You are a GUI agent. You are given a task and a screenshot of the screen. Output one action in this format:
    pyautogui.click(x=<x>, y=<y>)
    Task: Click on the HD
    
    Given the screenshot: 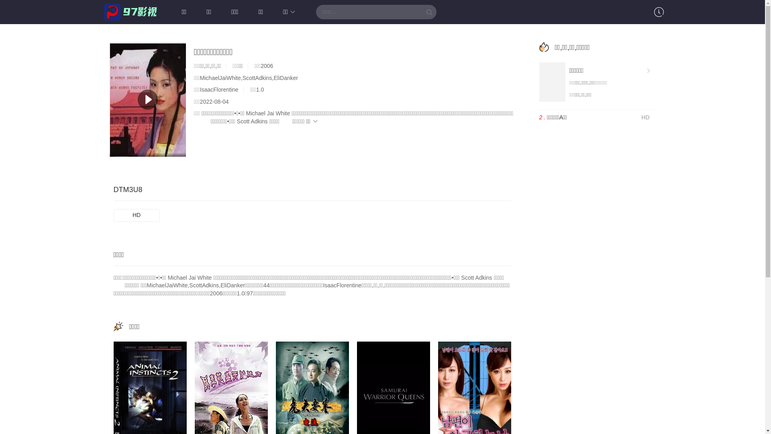 What is the action you would take?
    pyautogui.click(x=137, y=215)
    